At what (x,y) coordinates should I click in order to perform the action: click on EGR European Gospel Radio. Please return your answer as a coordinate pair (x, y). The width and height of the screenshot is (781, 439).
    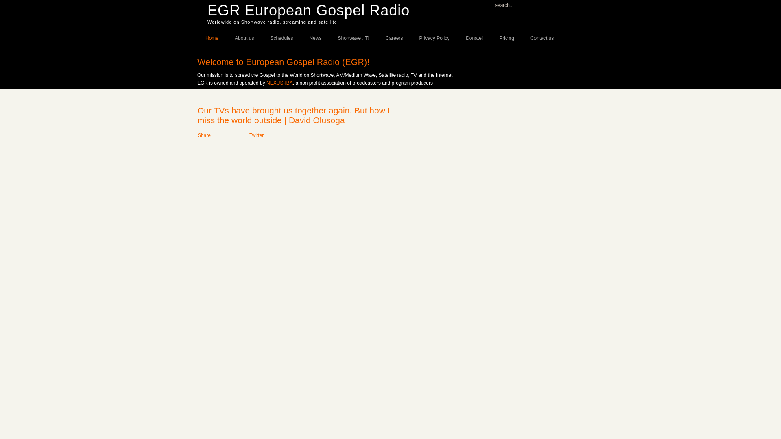
    Looking at the image, I should click on (308, 11).